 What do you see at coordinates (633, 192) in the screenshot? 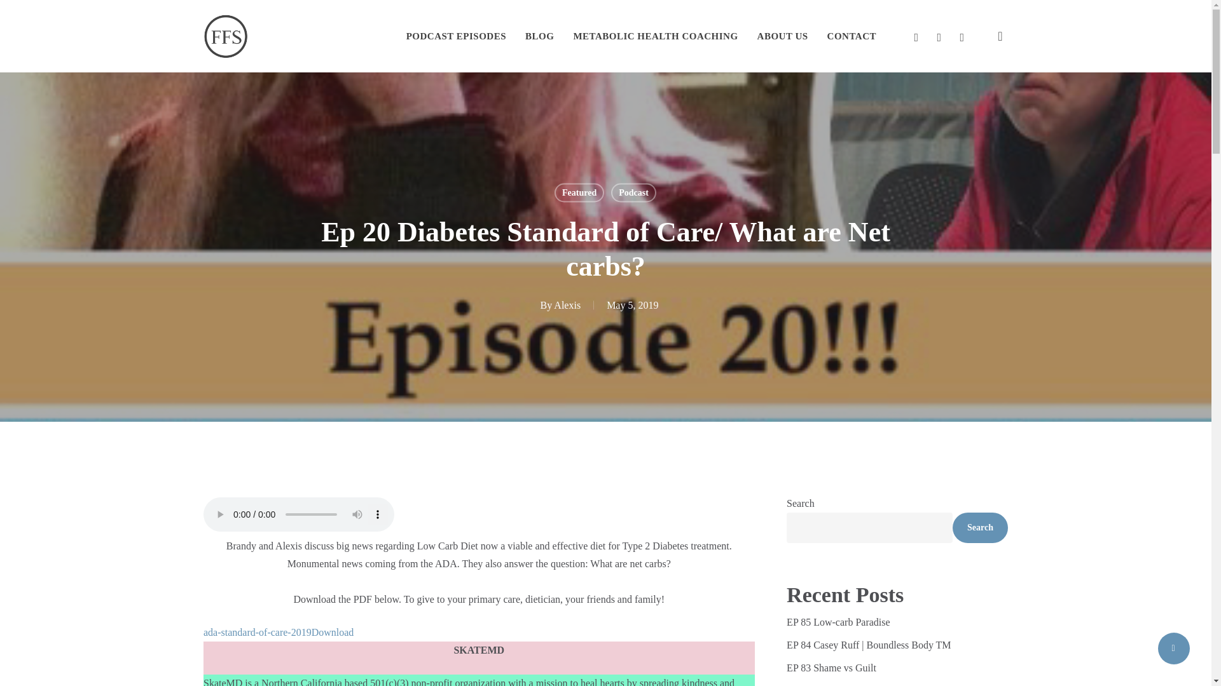
I see `Podcast` at bounding box center [633, 192].